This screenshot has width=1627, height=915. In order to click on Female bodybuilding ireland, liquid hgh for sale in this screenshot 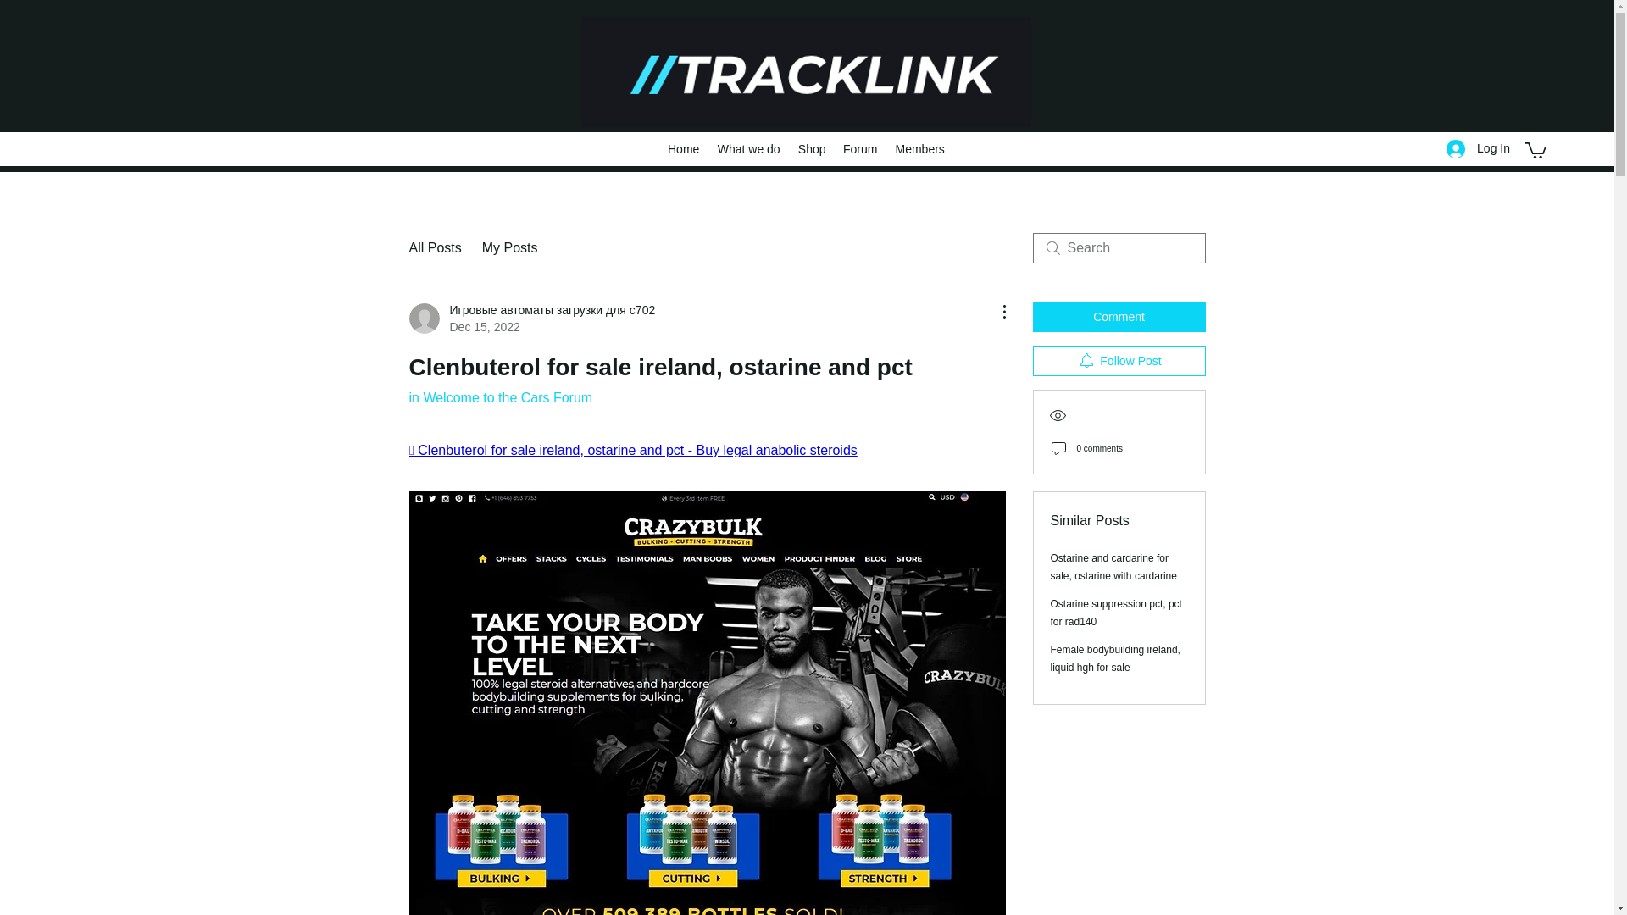, I will do `click(1115, 658)`.